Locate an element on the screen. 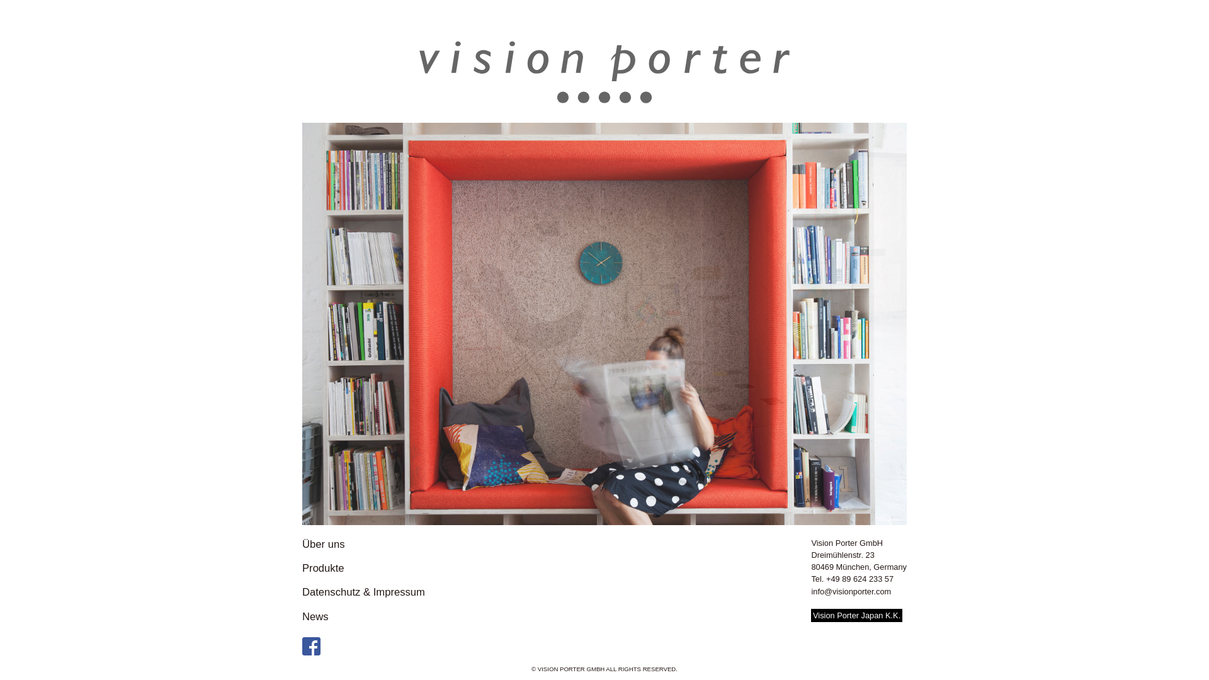 This screenshot has width=1209, height=680. Produkte is located at coordinates (364, 569).